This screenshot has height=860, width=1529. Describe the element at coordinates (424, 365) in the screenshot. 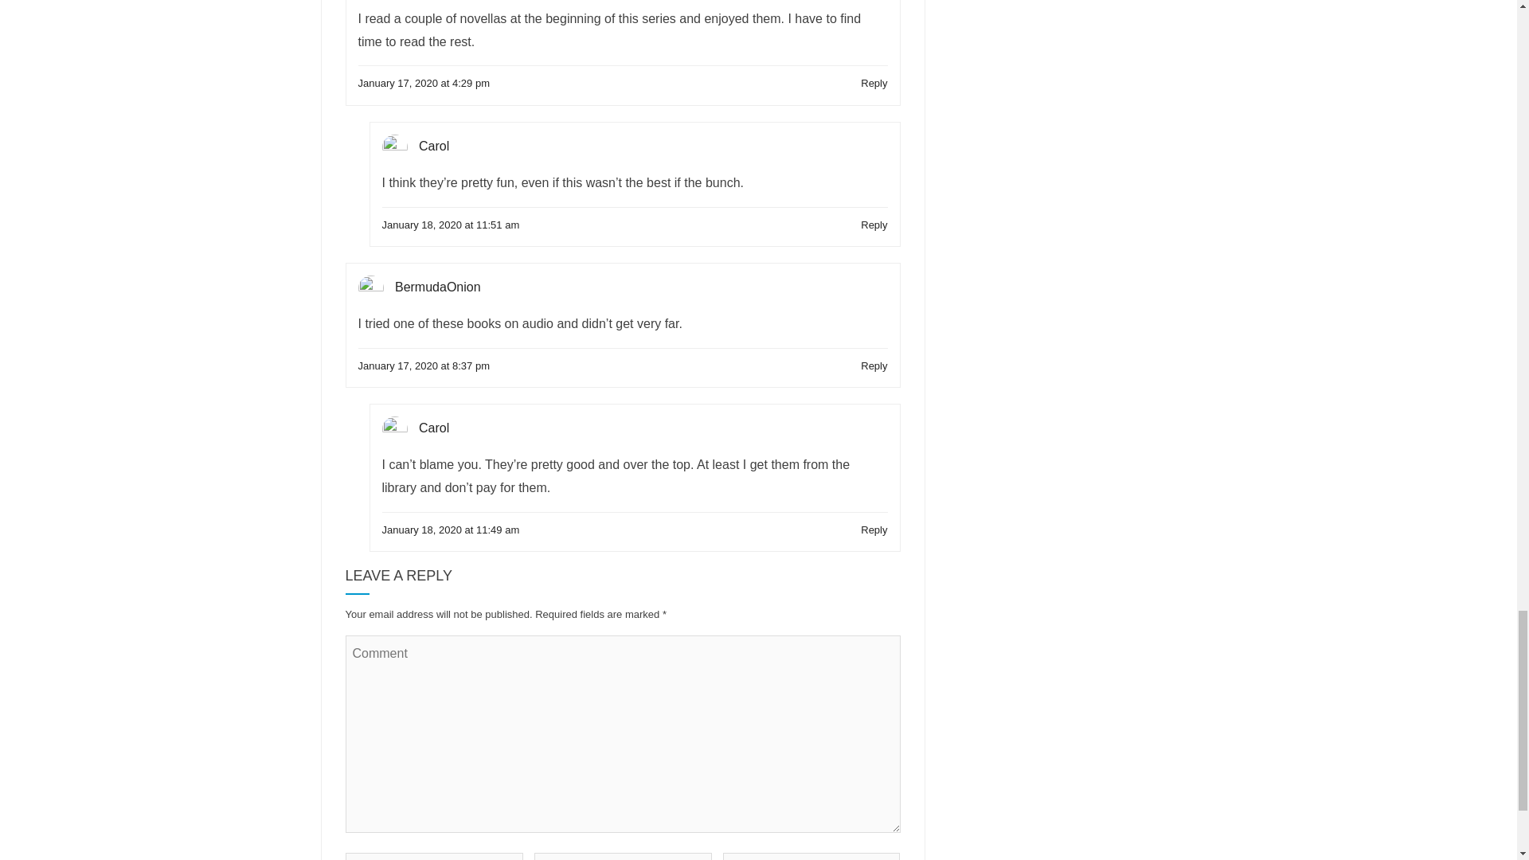

I see `January 17, 2020 at 8:37 pm` at that location.